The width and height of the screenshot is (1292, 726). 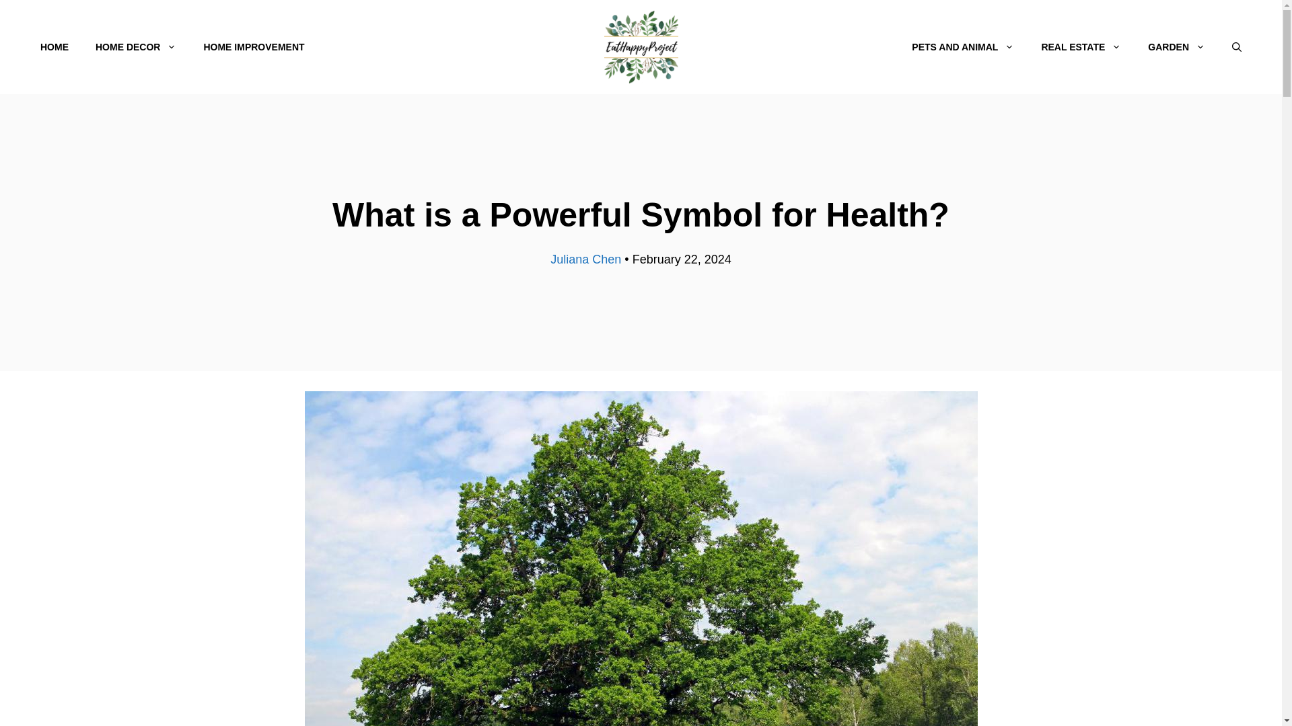 What do you see at coordinates (254, 47) in the screenshot?
I see `HOME IMPROVEMENT` at bounding box center [254, 47].